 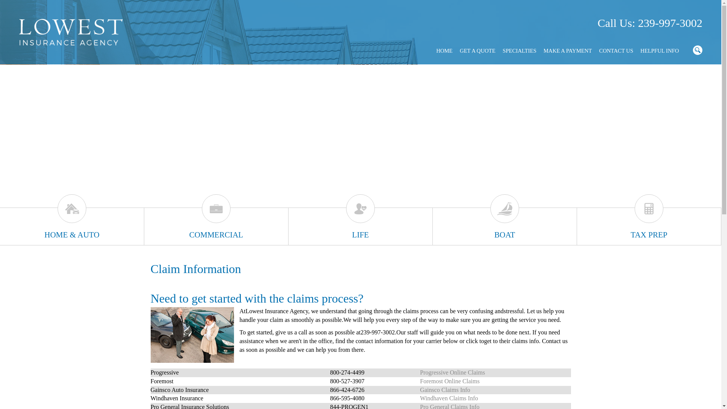 What do you see at coordinates (477, 51) in the screenshot?
I see `GET A QUOTE` at bounding box center [477, 51].